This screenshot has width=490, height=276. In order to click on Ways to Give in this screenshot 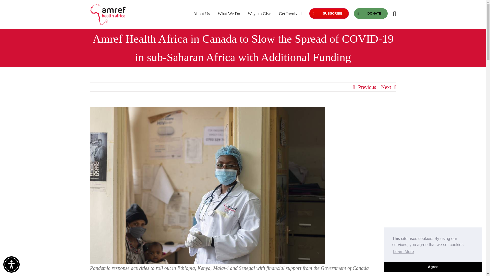, I will do `click(260, 13)`.